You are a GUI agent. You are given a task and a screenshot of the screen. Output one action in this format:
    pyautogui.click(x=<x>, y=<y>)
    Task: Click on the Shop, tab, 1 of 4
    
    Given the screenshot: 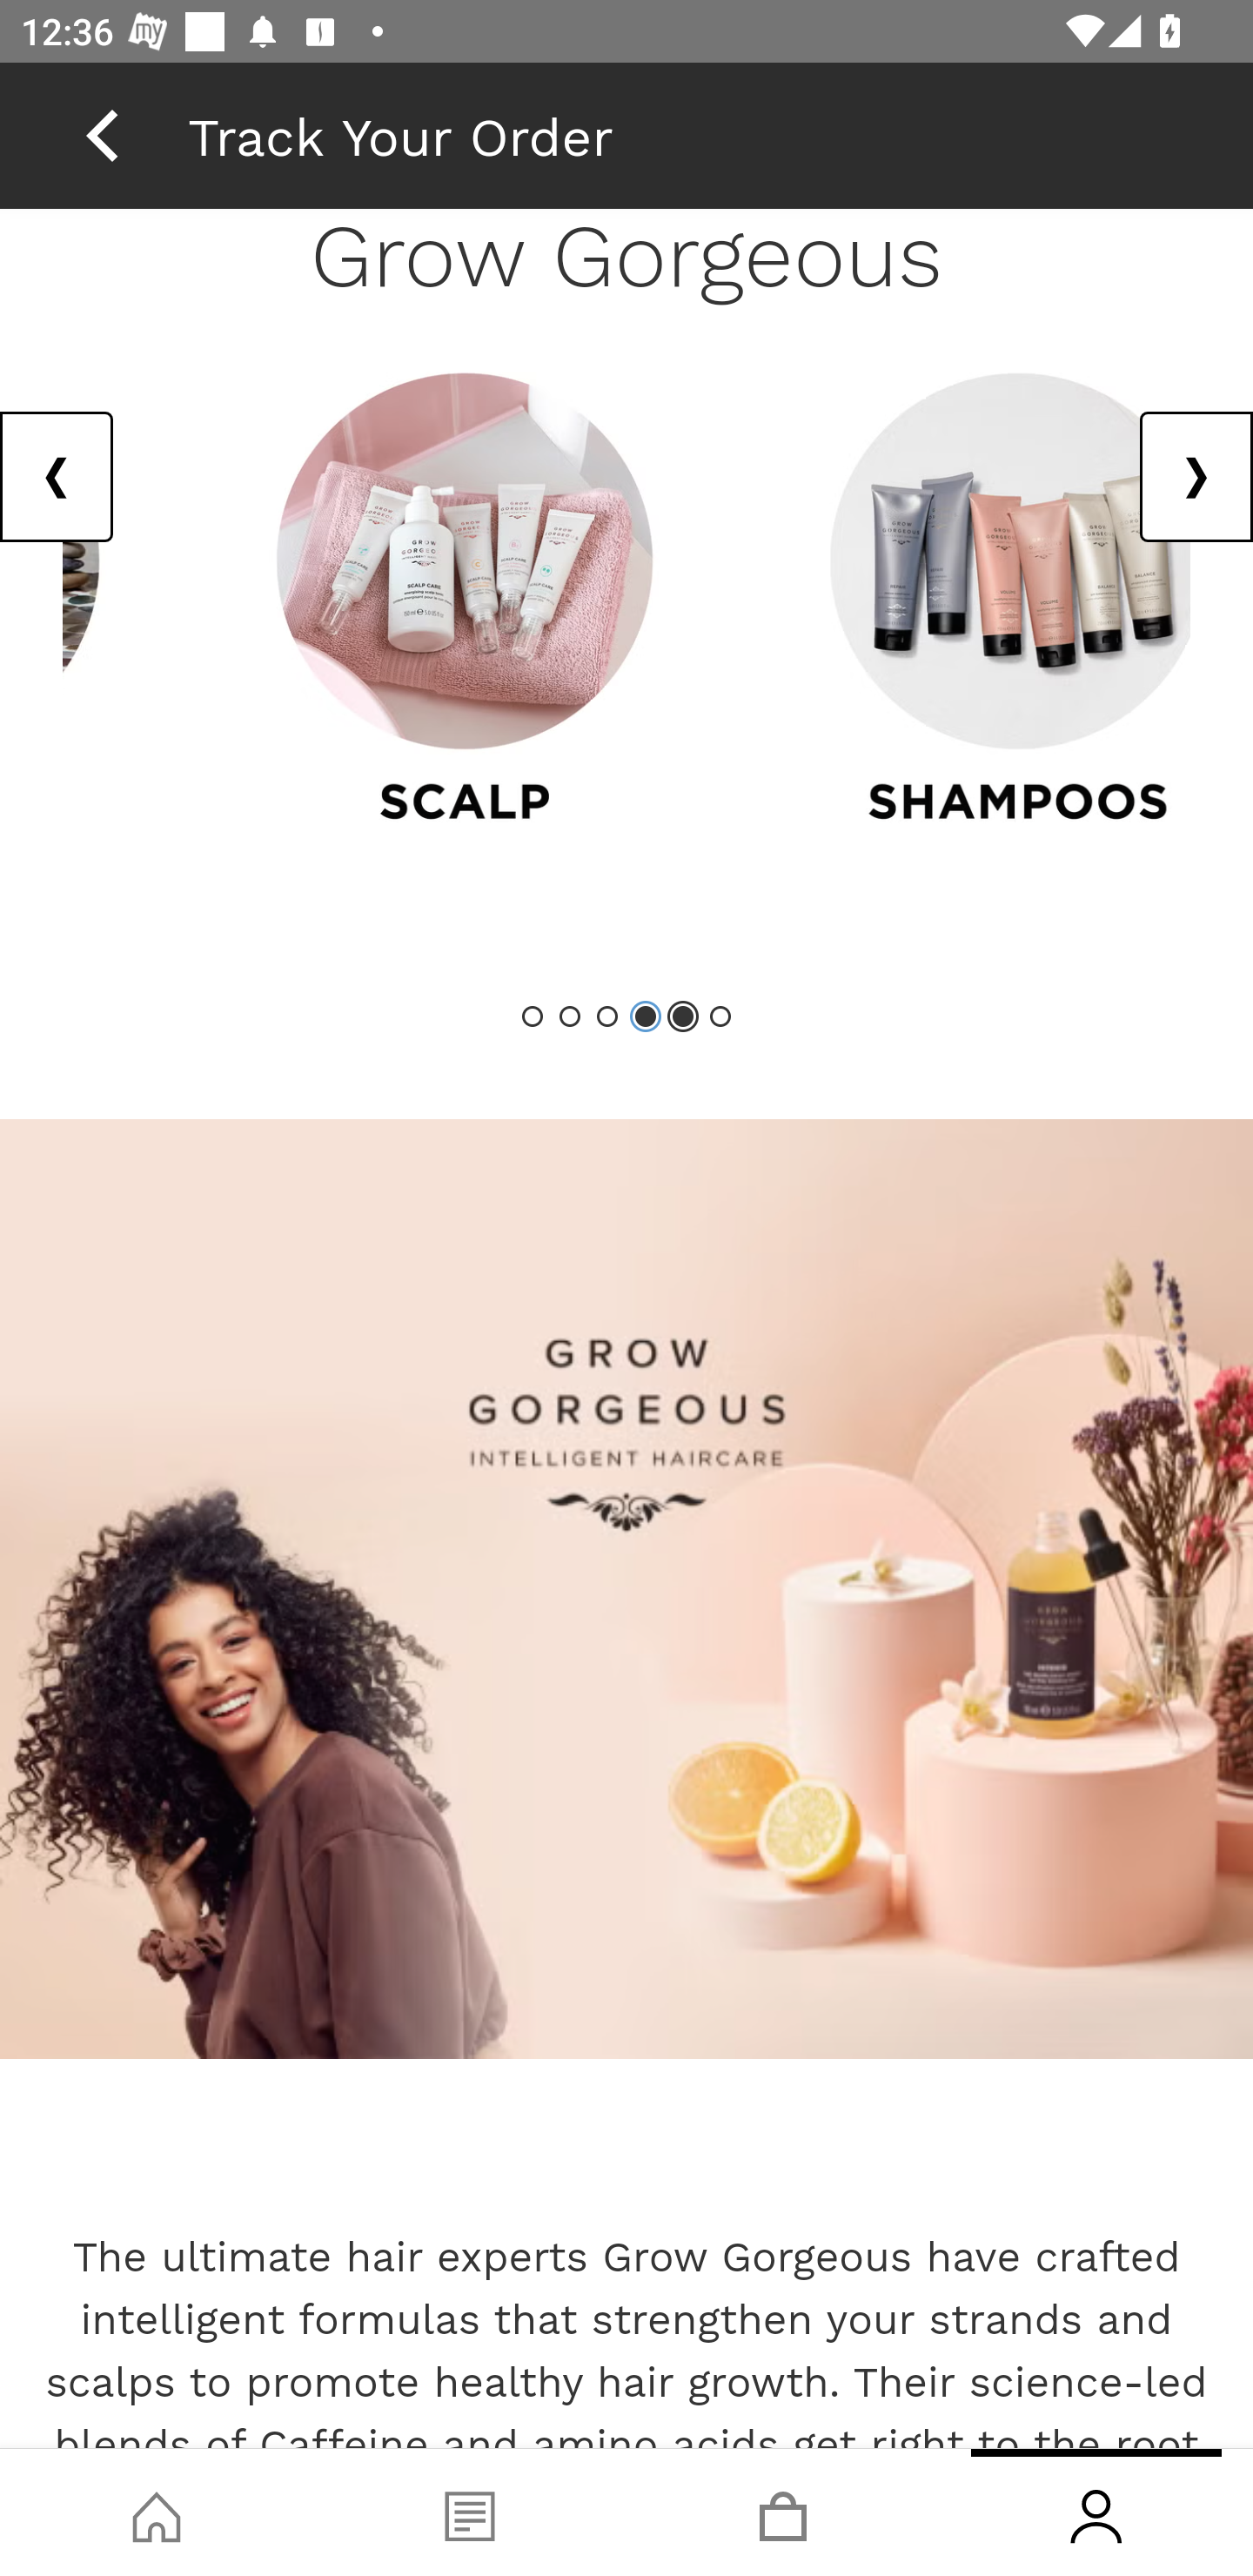 What is the action you would take?
    pyautogui.click(x=157, y=2512)
    